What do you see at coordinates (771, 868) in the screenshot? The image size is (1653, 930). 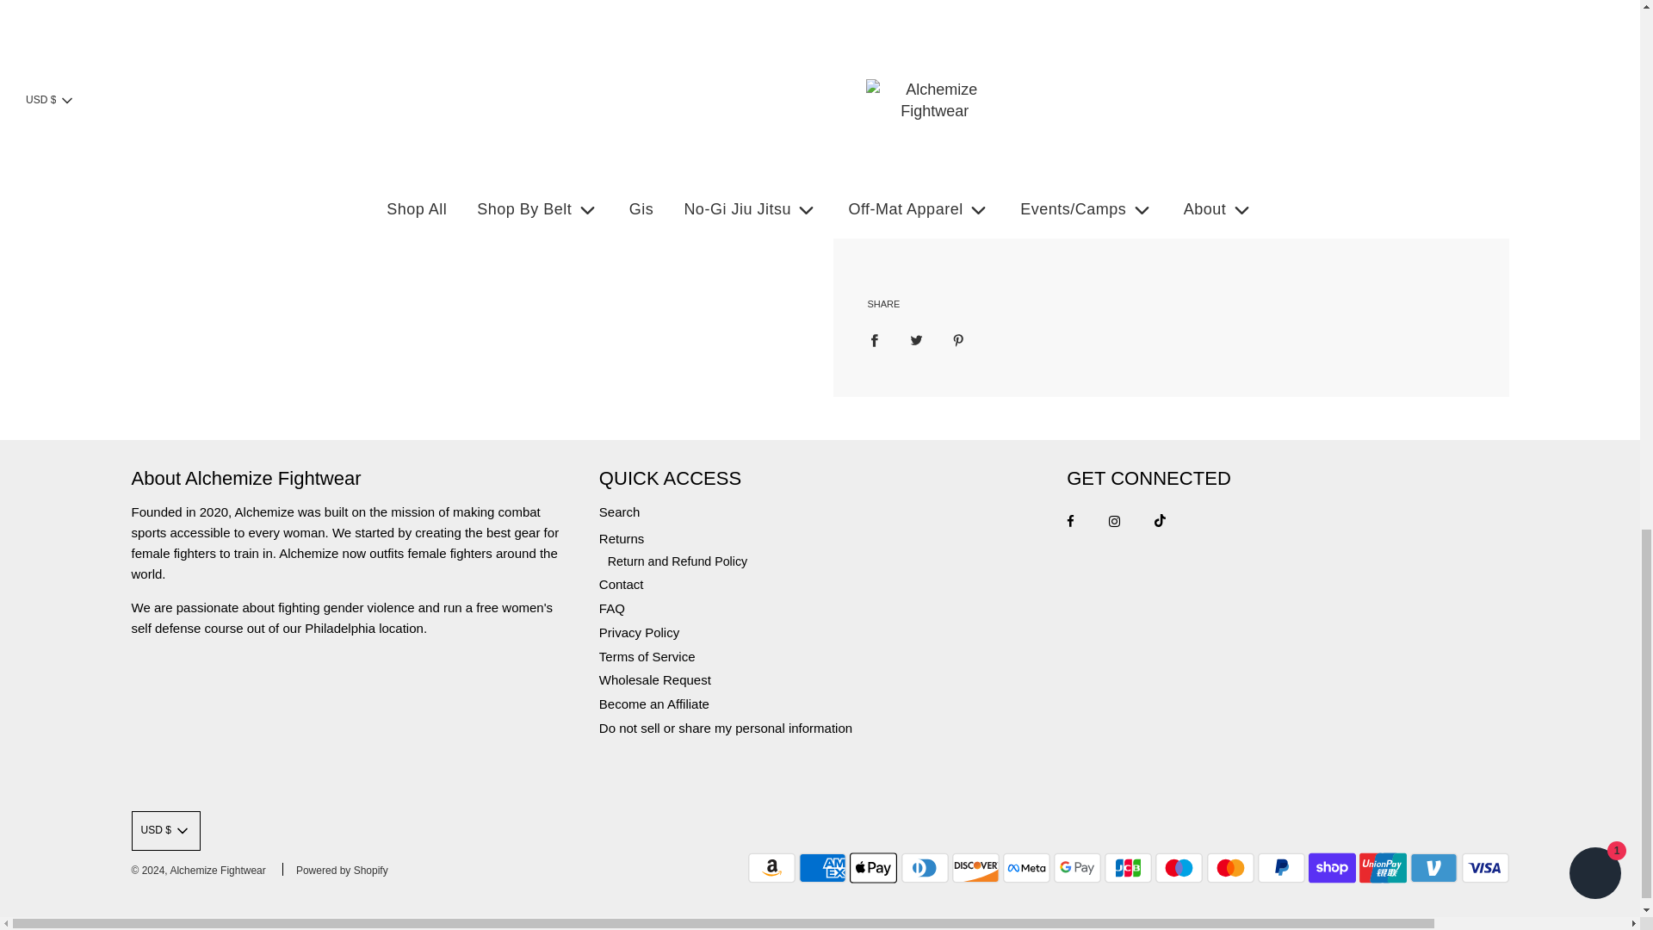 I see `Amazon` at bounding box center [771, 868].